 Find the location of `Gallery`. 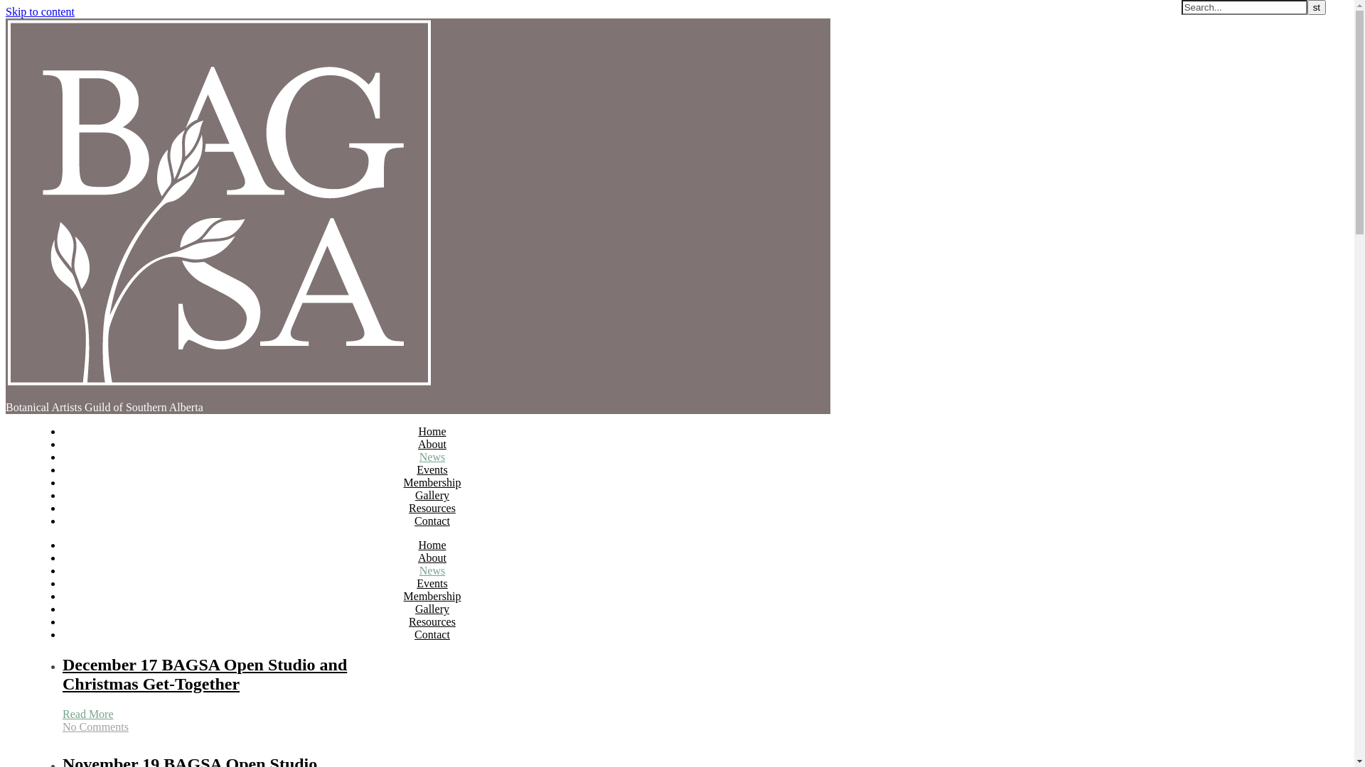

Gallery is located at coordinates (432, 496).